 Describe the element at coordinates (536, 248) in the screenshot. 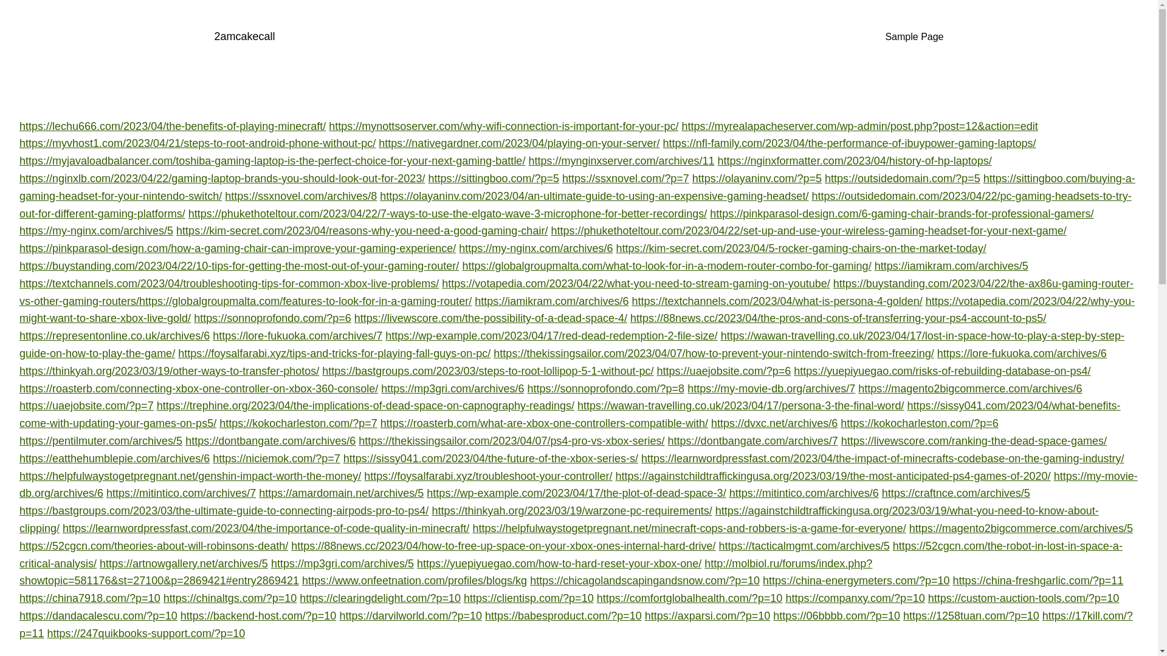

I see `https://my-nginx.com/archives/6` at that location.